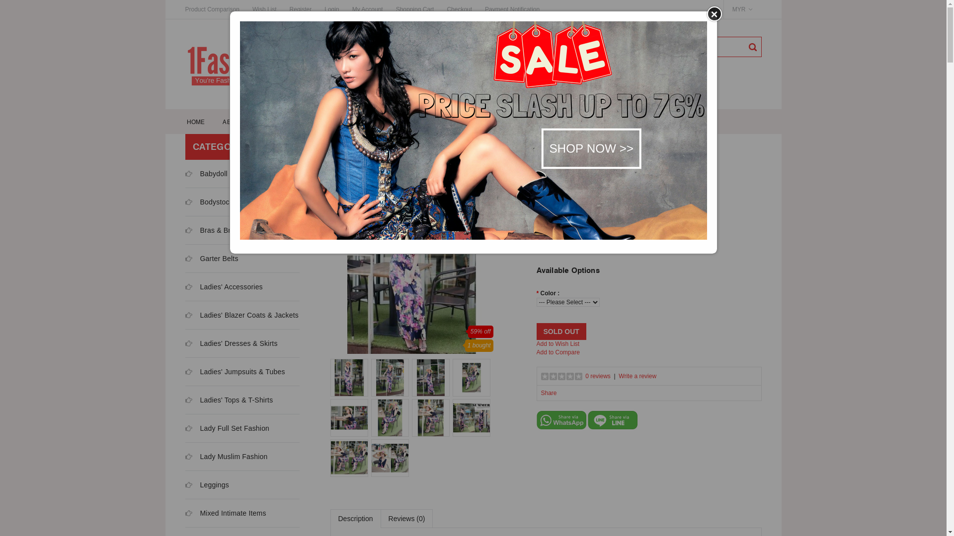 The height and width of the screenshot is (536, 954). I want to click on Fashion Bohemian Floral Design Long Maxi Dress, so click(411, 272).